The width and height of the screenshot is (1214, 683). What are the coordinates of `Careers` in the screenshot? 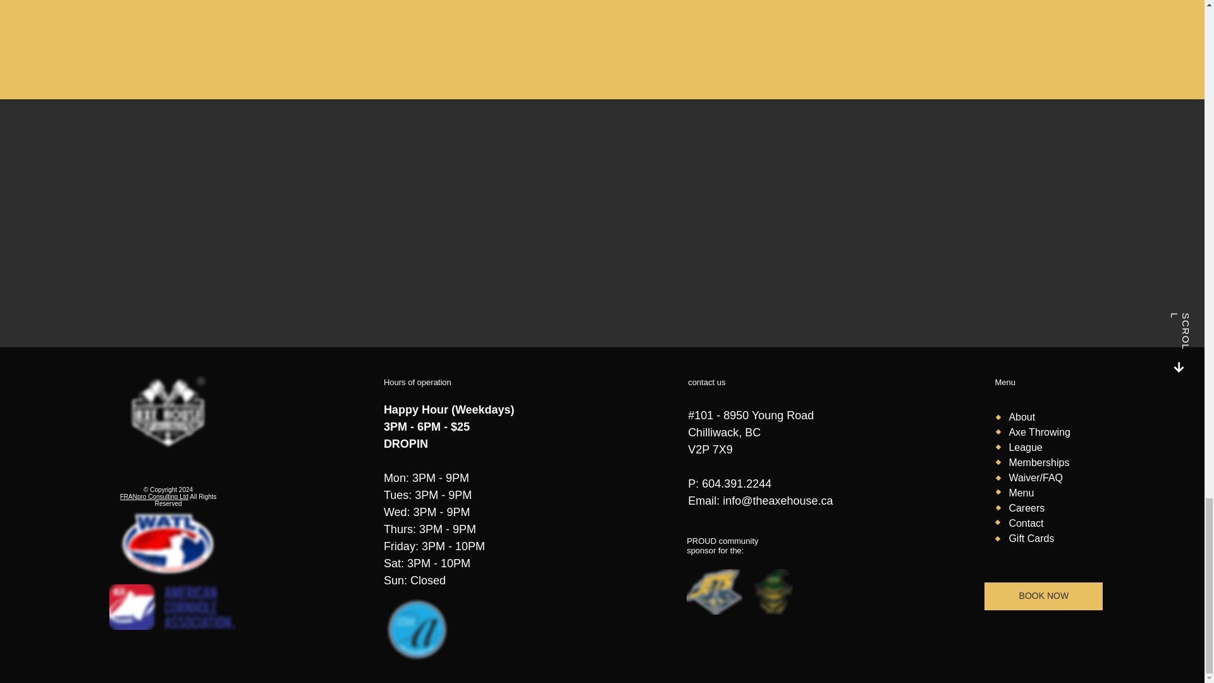 It's located at (1026, 508).